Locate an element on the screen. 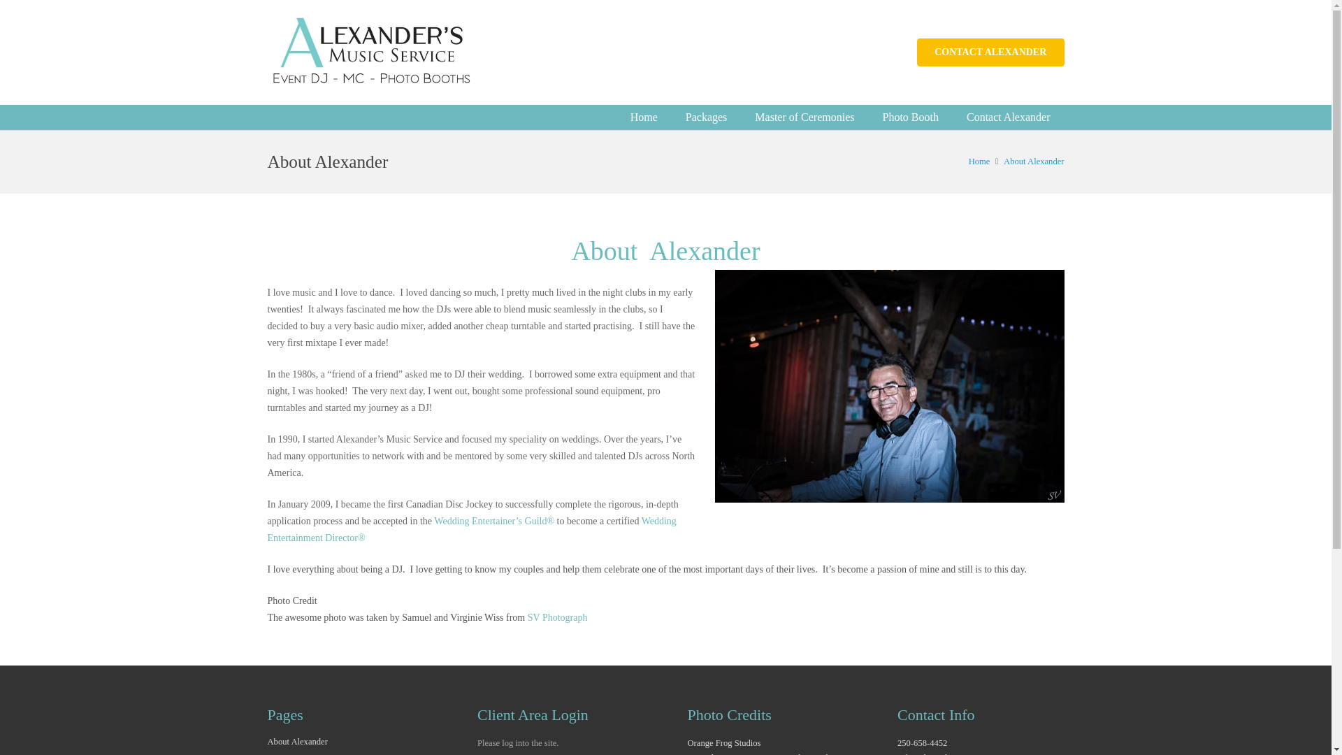  About Alexander is located at coordinates (297, 742).